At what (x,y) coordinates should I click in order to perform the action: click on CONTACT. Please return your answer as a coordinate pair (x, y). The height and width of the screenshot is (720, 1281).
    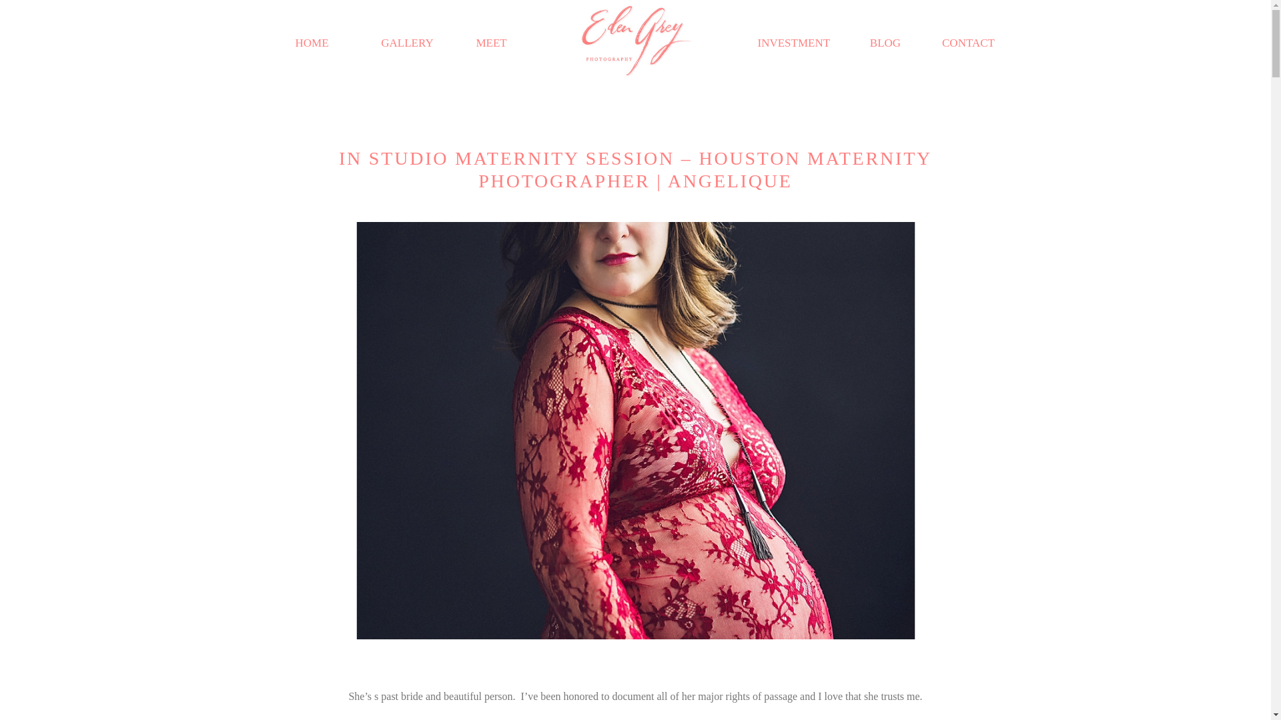
    Looking at the image, I should click on (967, 43).